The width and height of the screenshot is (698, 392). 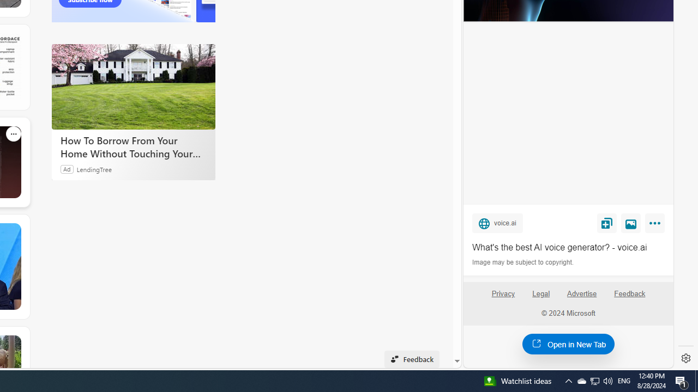 What do you see at coordinates (497, 223) in the screenshot?
I see `voice.ai` at bounding box center [497, 223].